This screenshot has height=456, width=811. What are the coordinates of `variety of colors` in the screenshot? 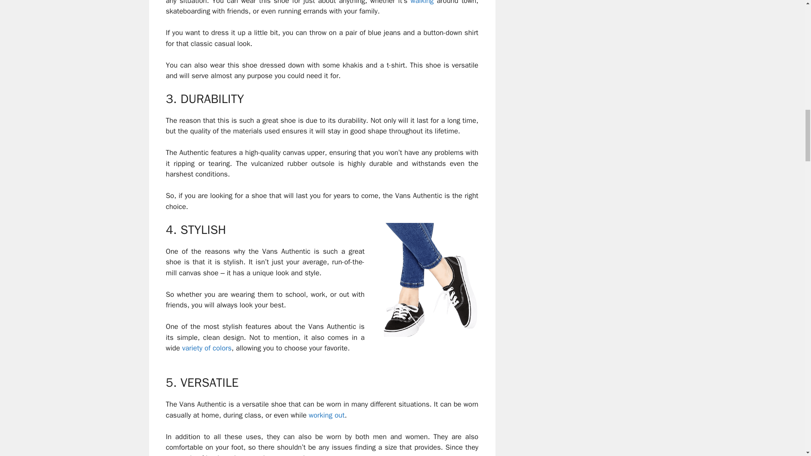 It's located at (206, 348).